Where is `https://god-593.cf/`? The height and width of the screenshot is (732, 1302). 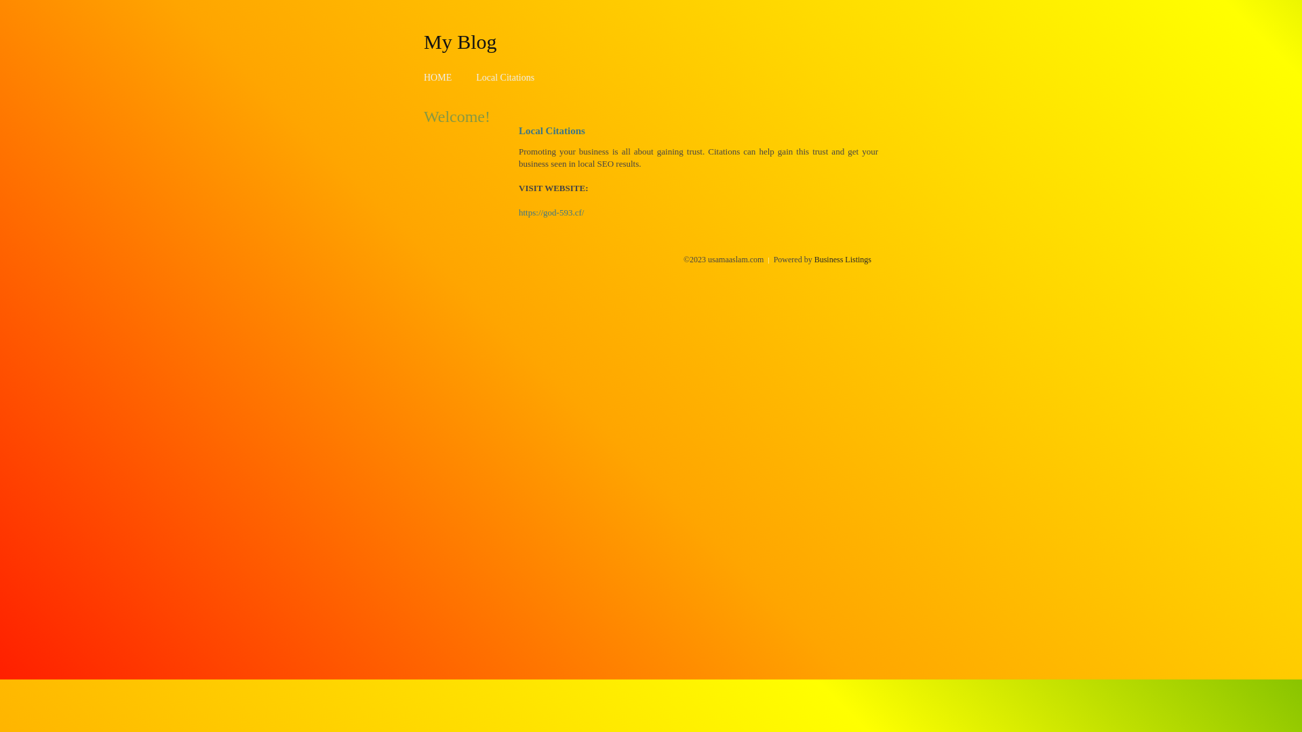 https://god-593.cf/ is located at coordinates (551, 213).